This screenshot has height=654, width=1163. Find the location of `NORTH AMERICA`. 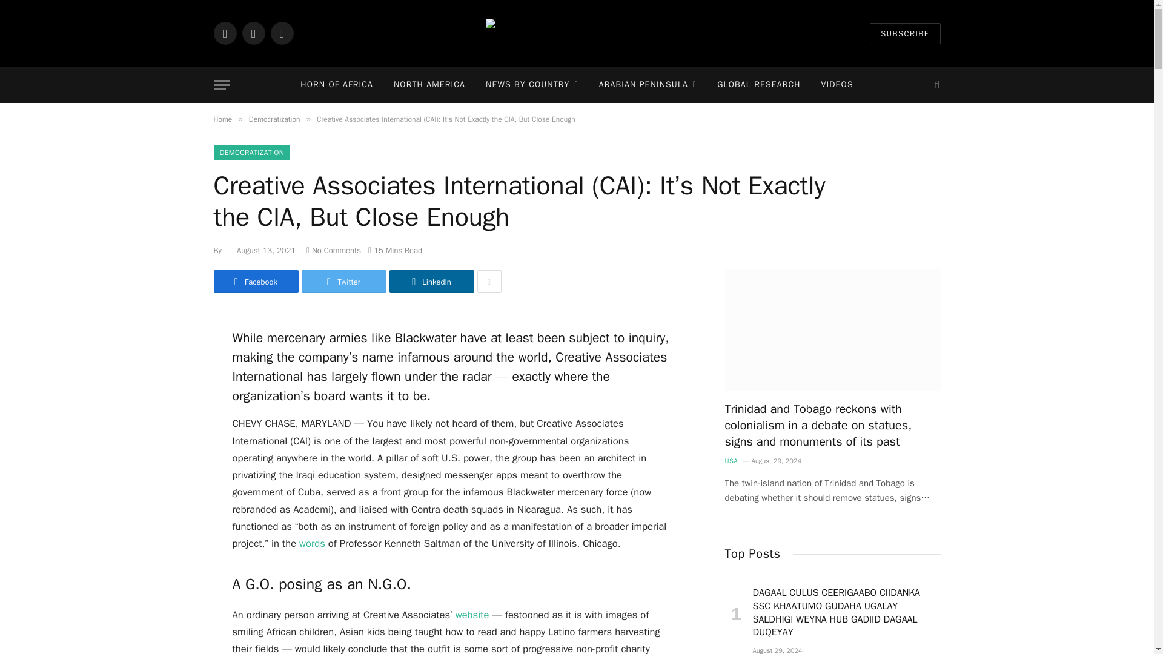

NORTH AMERICA is located at coordinates (429, 85).